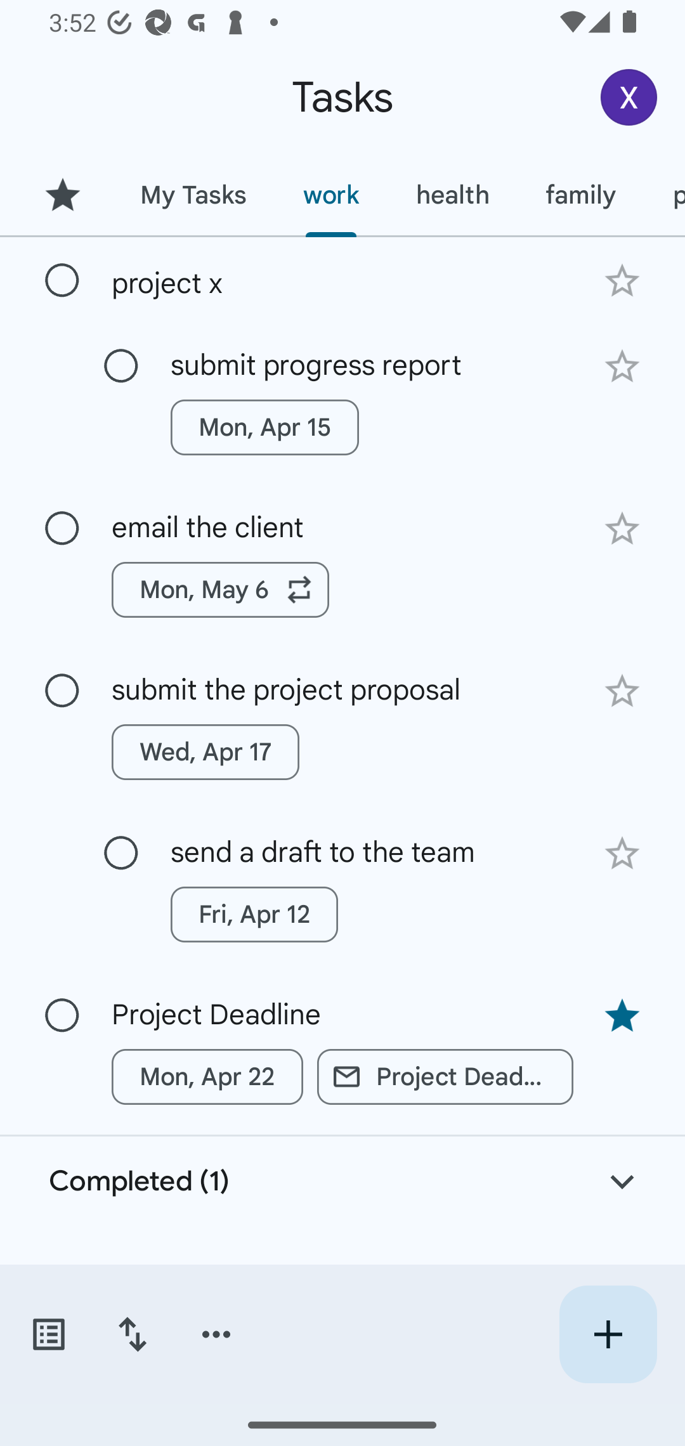 Image resolution: width=685 pixels, height=1446 pixels. I want to click on Wed, Apr 17, so click(205, 752).